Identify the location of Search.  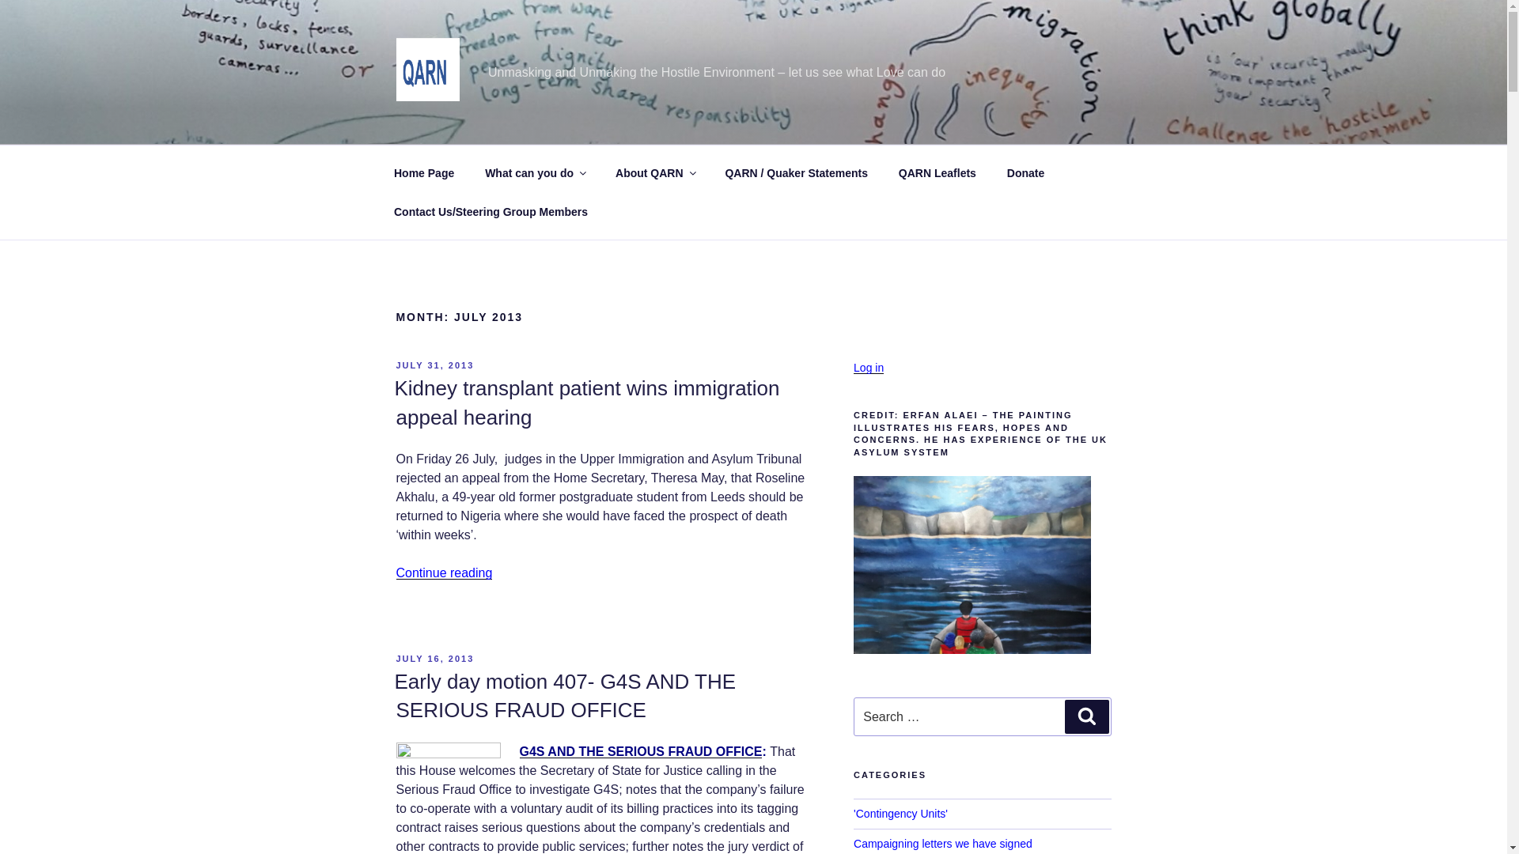
(1086, 716).